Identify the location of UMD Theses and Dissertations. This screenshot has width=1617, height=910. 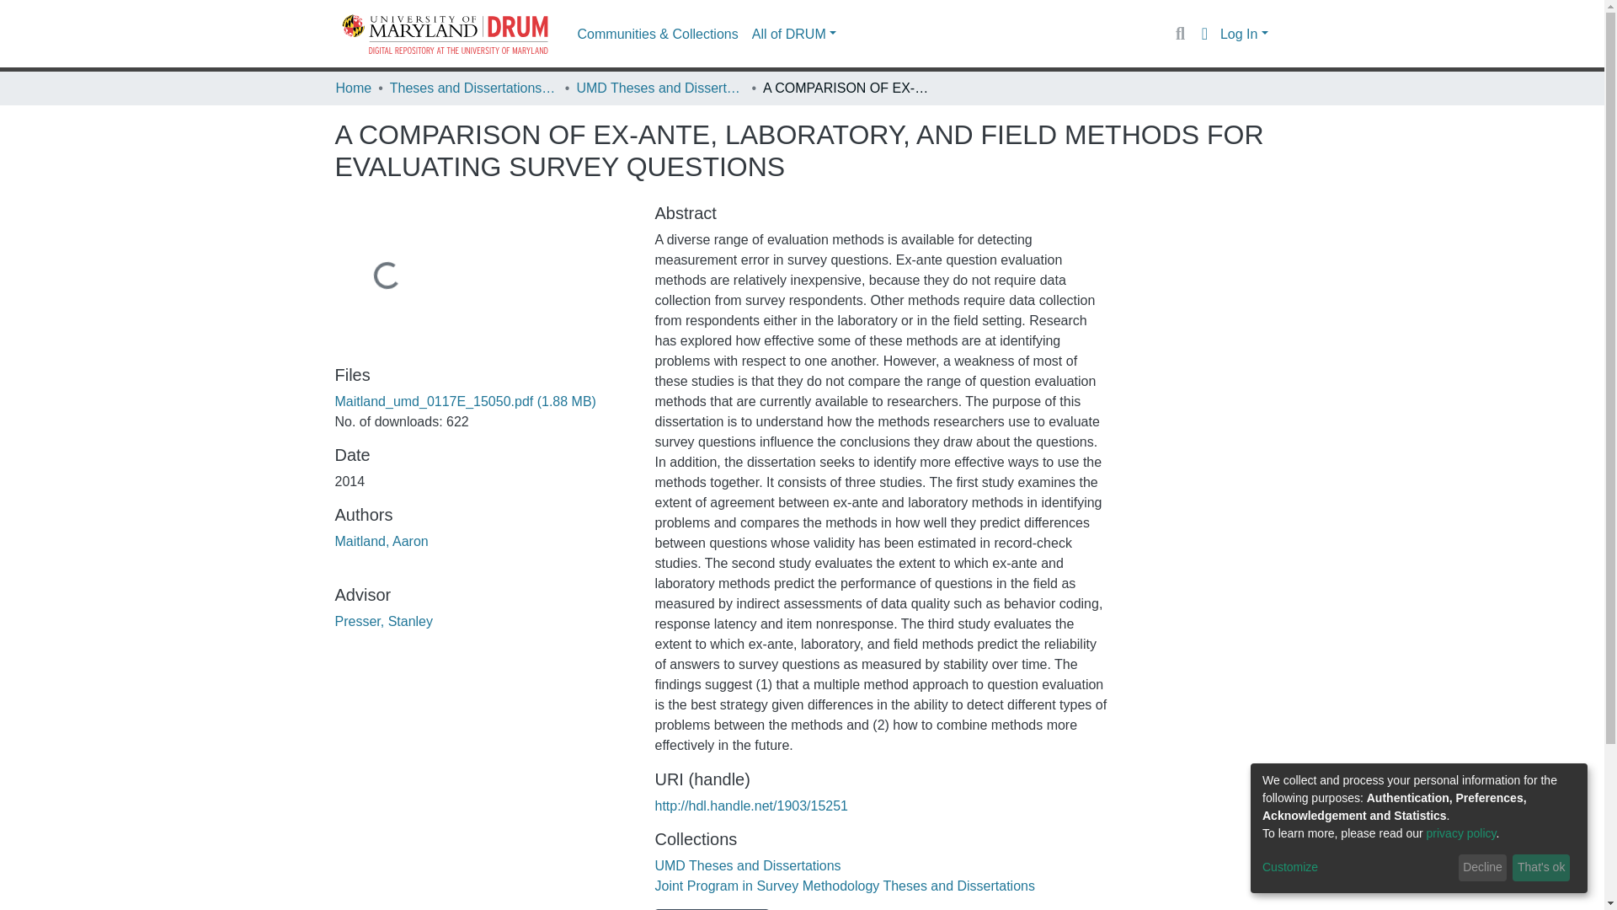
(748, 865).